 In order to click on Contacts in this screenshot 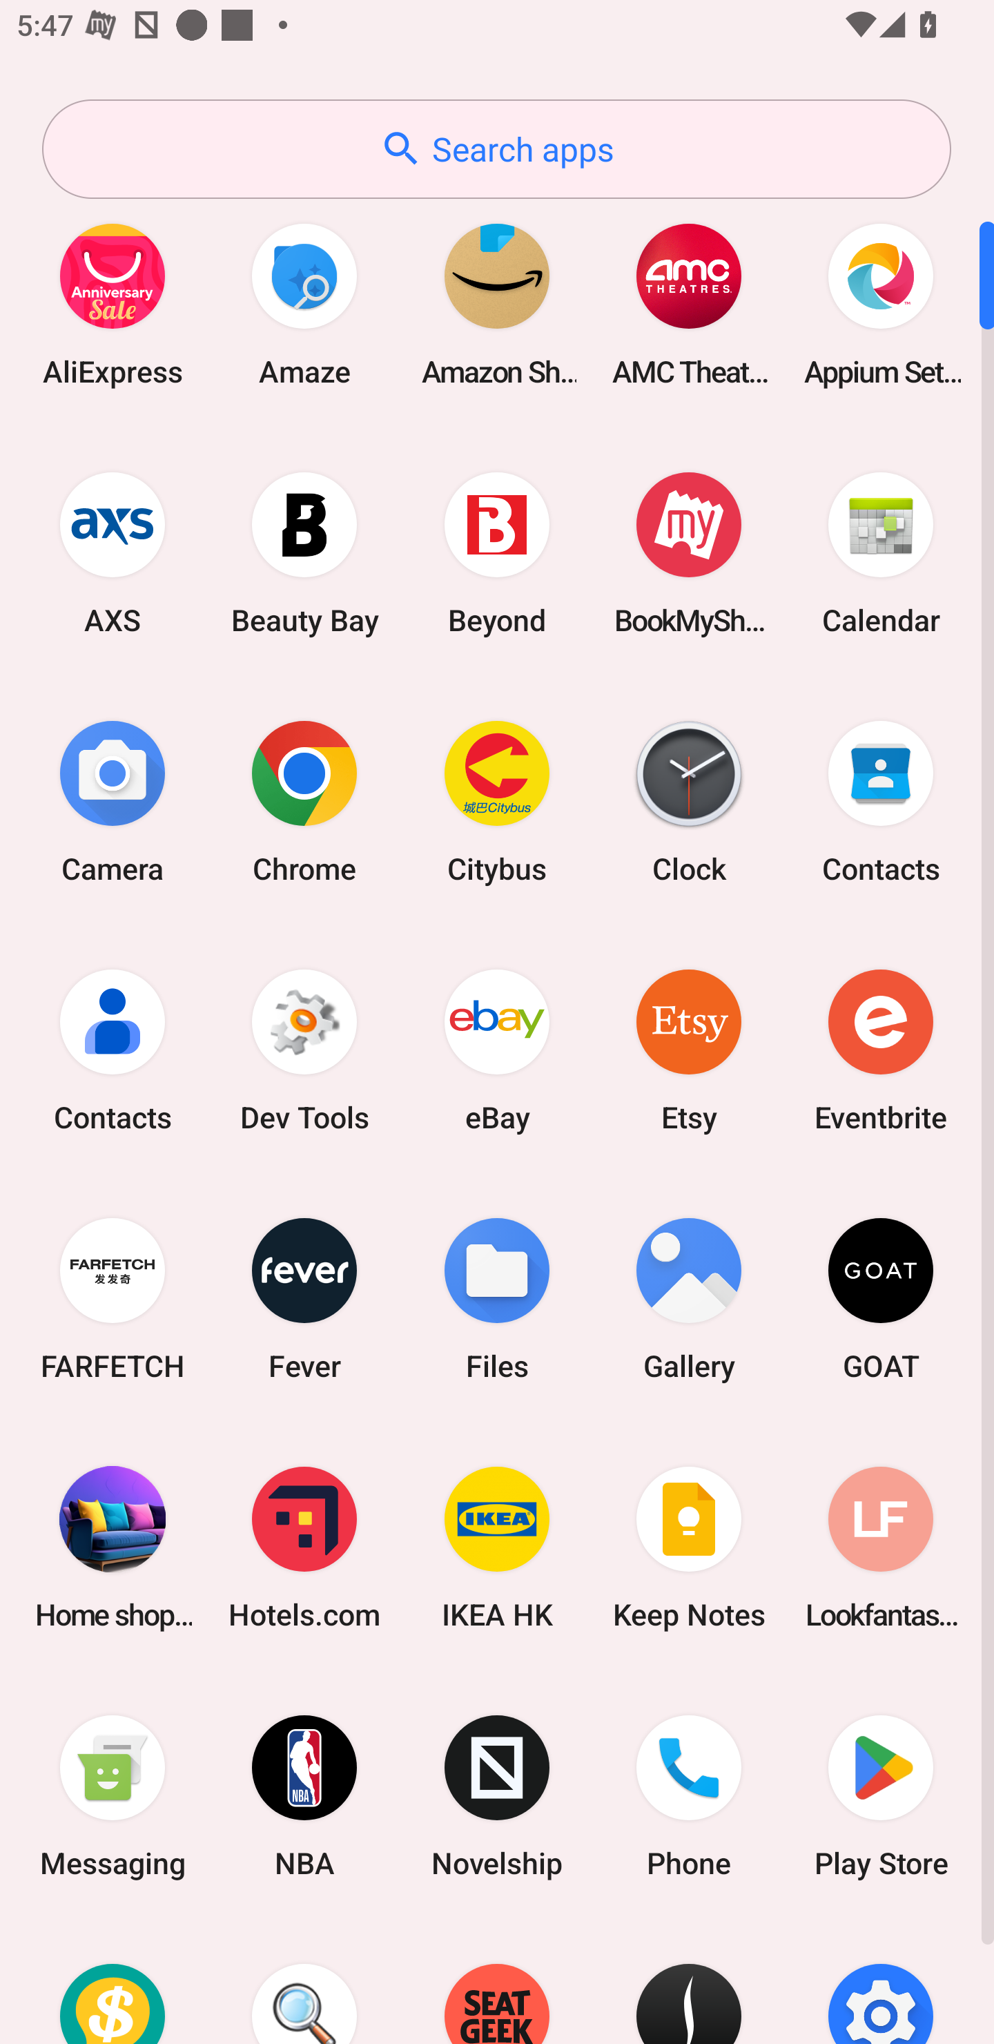, I will do `click(113, 1050)`.